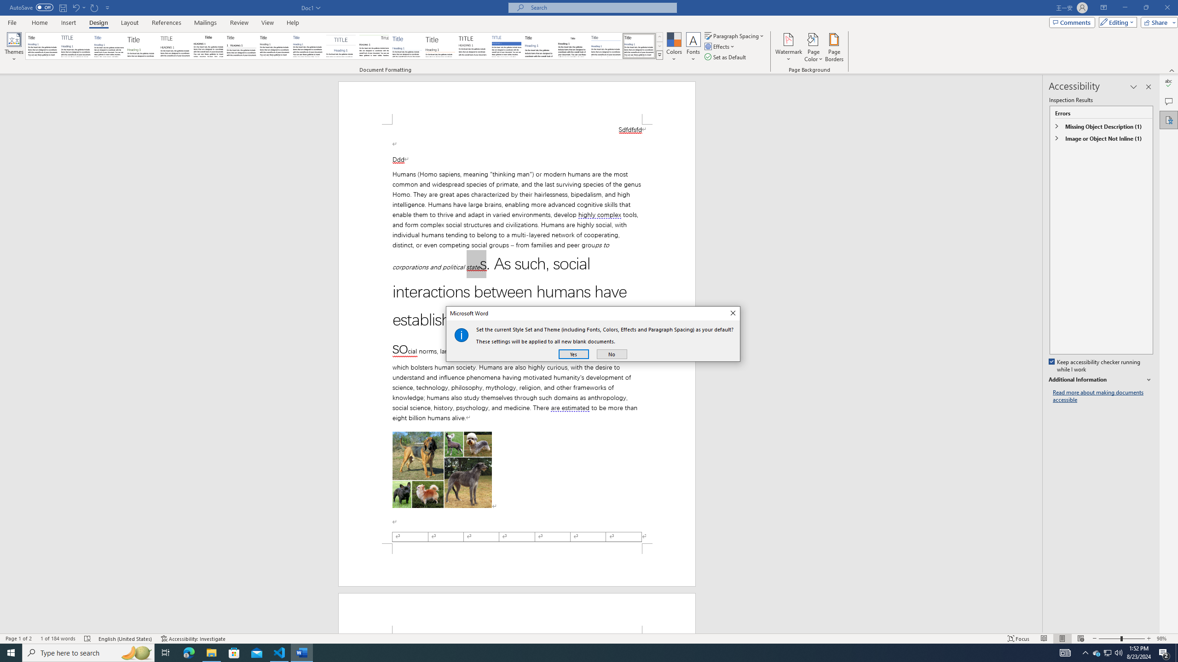 This screenshot has width=1178, height=662. What do you see at coordinates (76, 46) in the screenshot?
I see `Basic (Elegant)` at bounding box center [76, 46].